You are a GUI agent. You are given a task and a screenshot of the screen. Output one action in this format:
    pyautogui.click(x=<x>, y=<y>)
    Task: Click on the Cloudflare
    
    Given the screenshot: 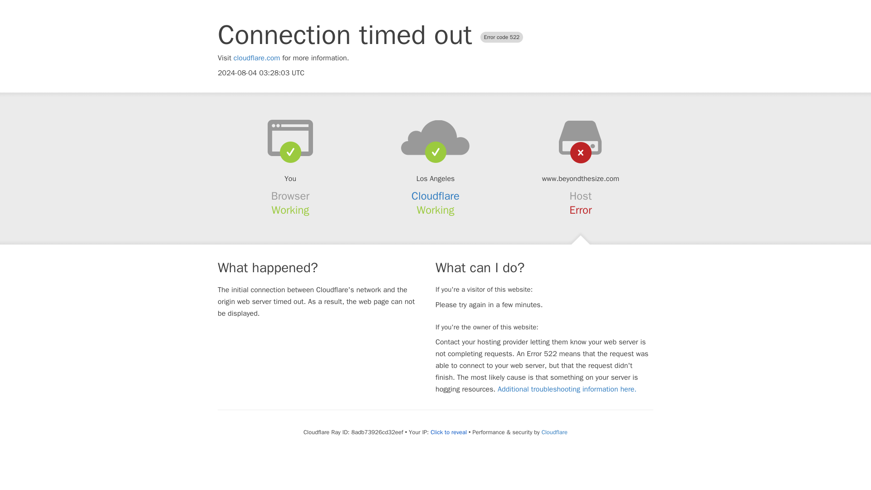 What is the action you would take?
    pyautogui.click(x=435, y=196)
    